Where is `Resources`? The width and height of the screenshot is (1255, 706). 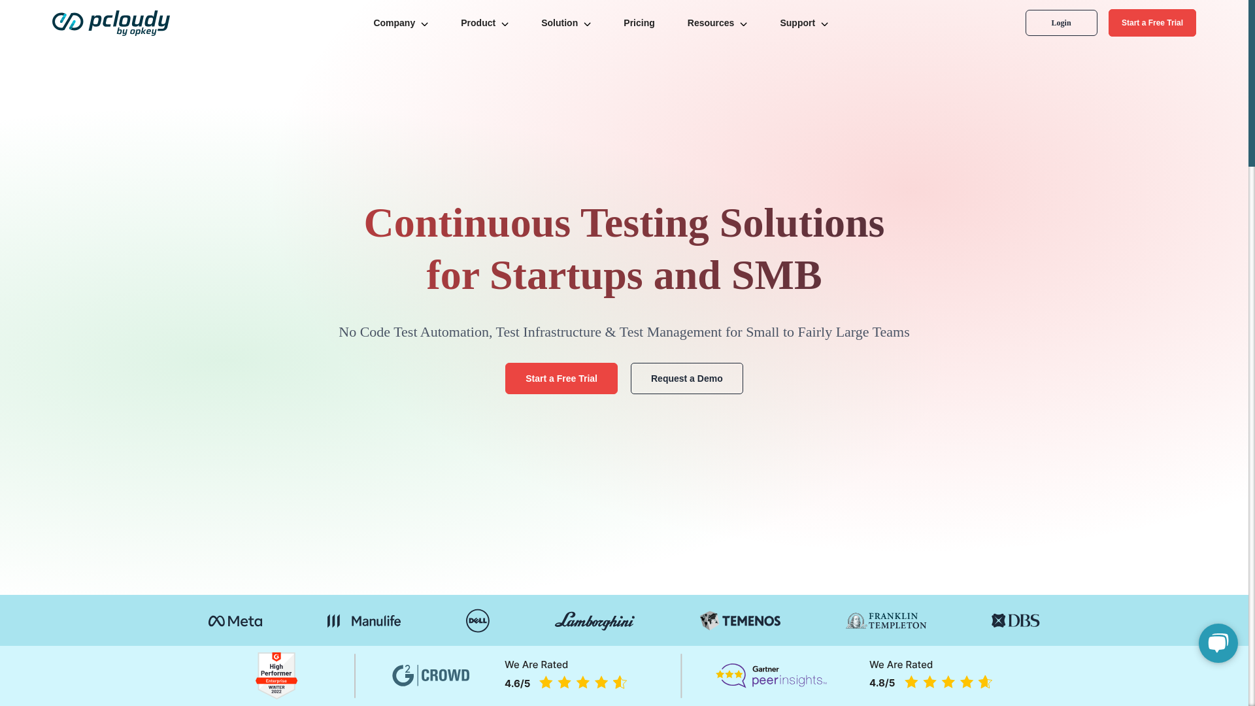 Resources is located at coordinates (717, 23).